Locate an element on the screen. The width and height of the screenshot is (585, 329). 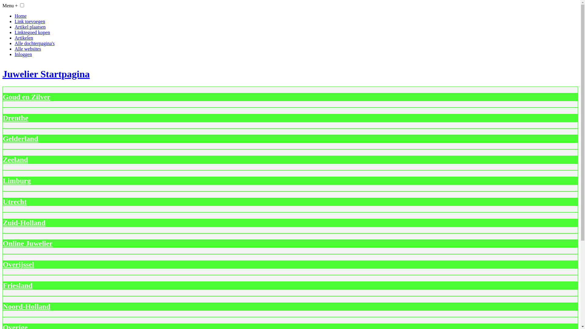
Gelderland is located at coordinates (20, 139).